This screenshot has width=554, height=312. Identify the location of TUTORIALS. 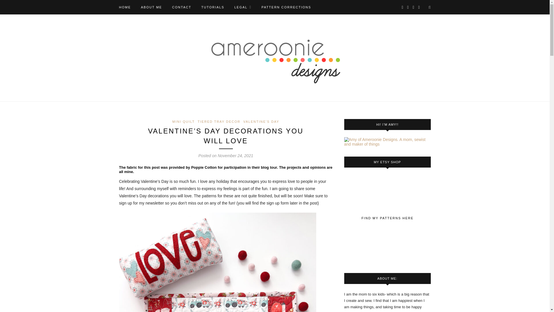
(213, 7).